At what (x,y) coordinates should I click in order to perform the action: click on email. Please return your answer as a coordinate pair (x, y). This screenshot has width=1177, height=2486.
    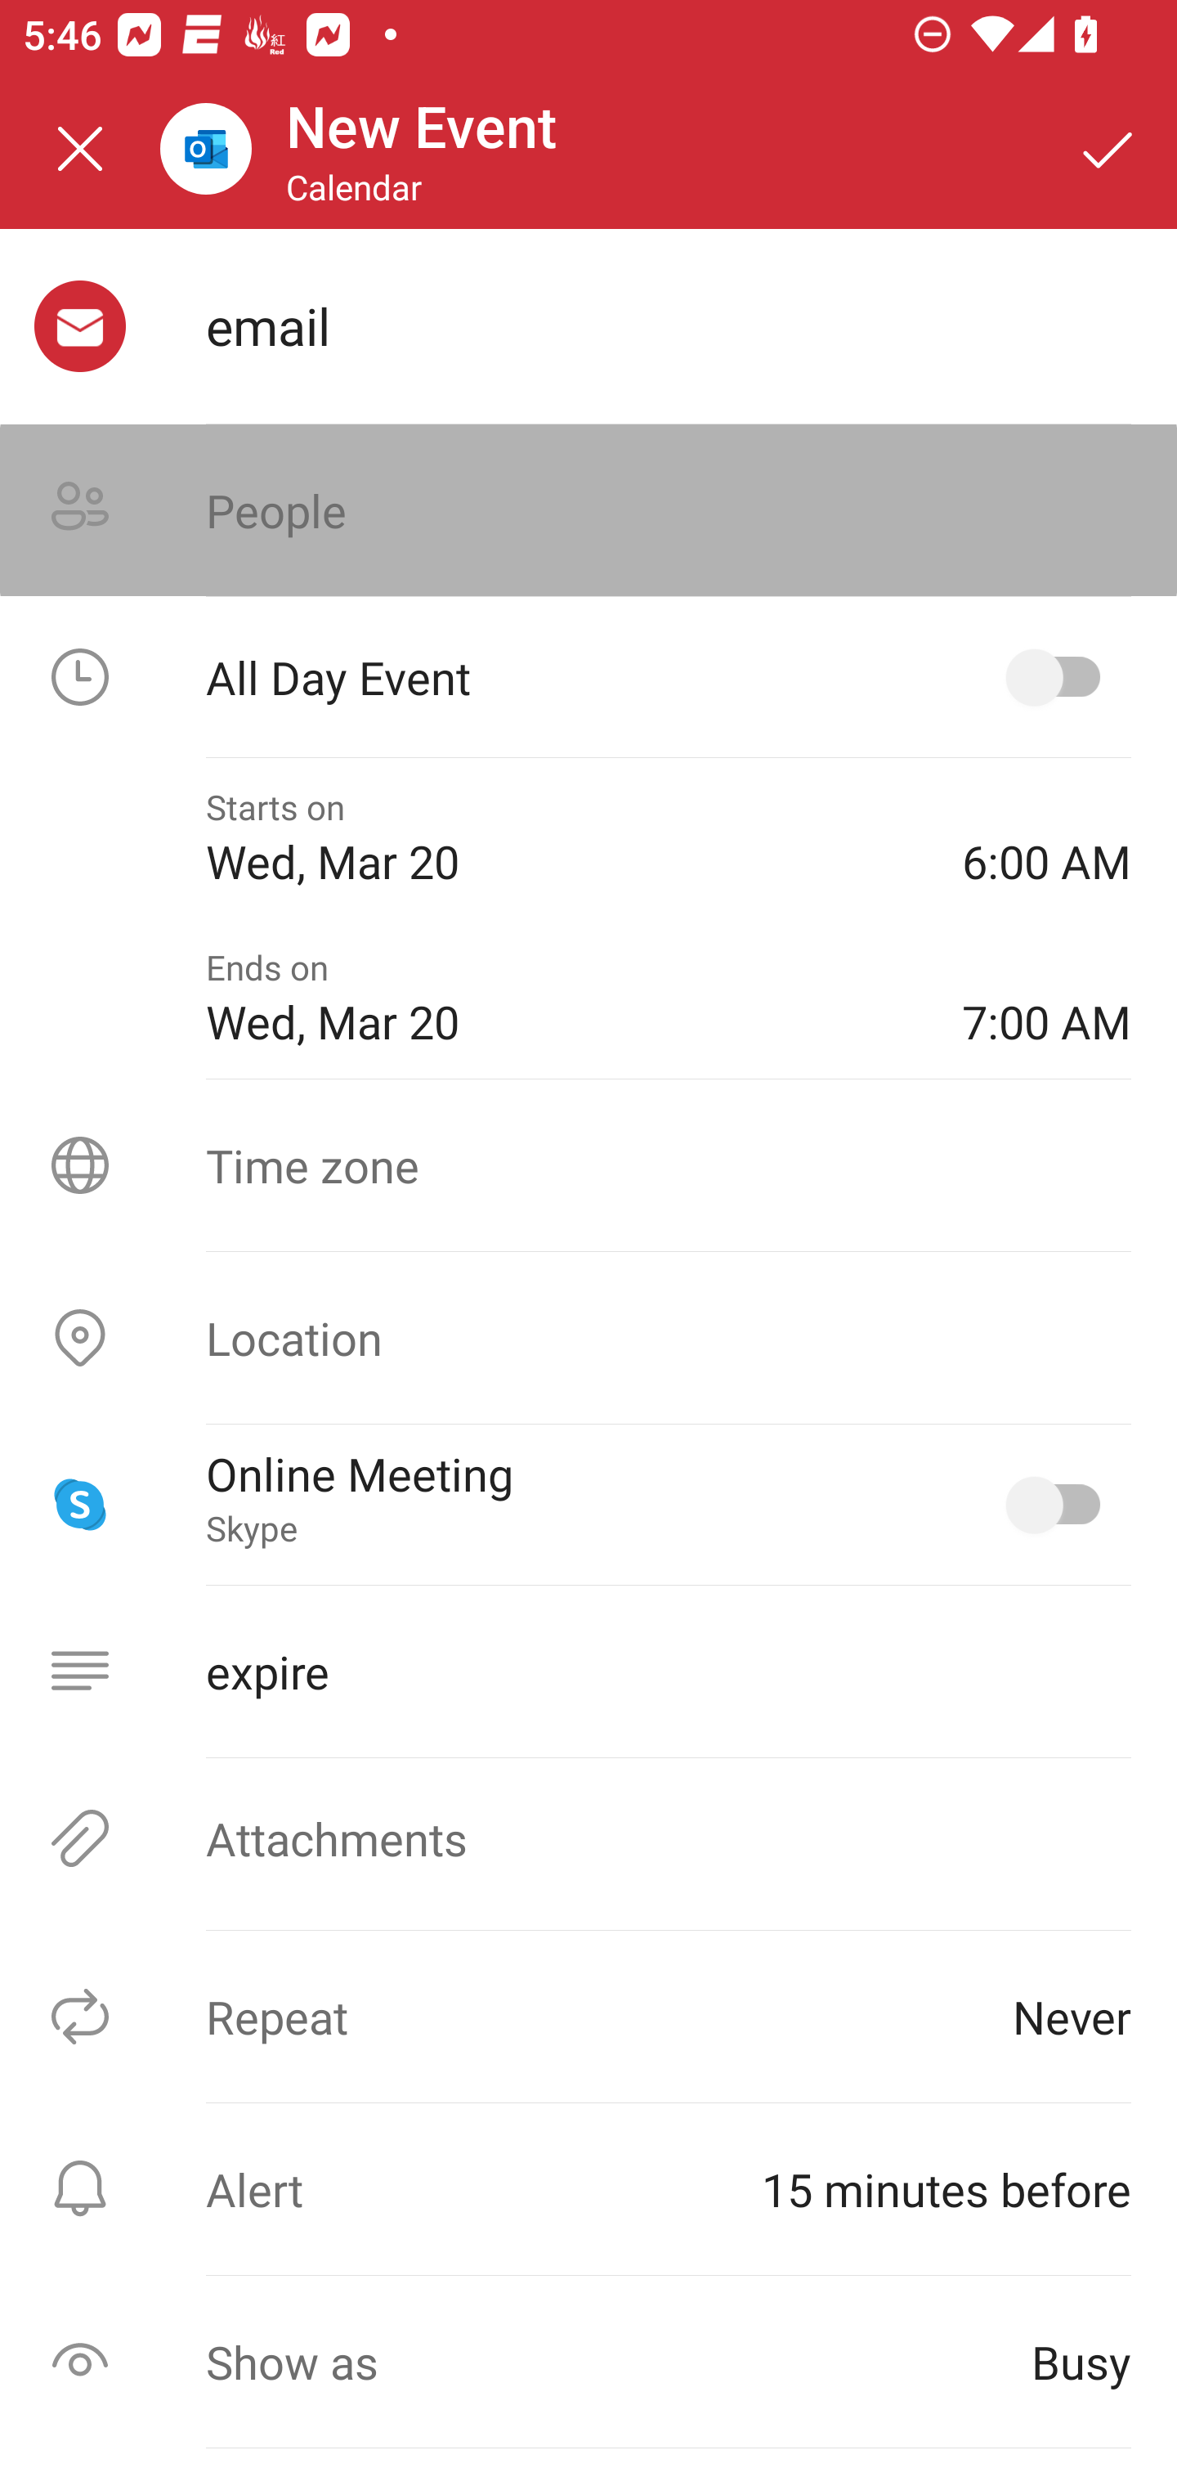
    Looking at the image, I should click on (668, 325).